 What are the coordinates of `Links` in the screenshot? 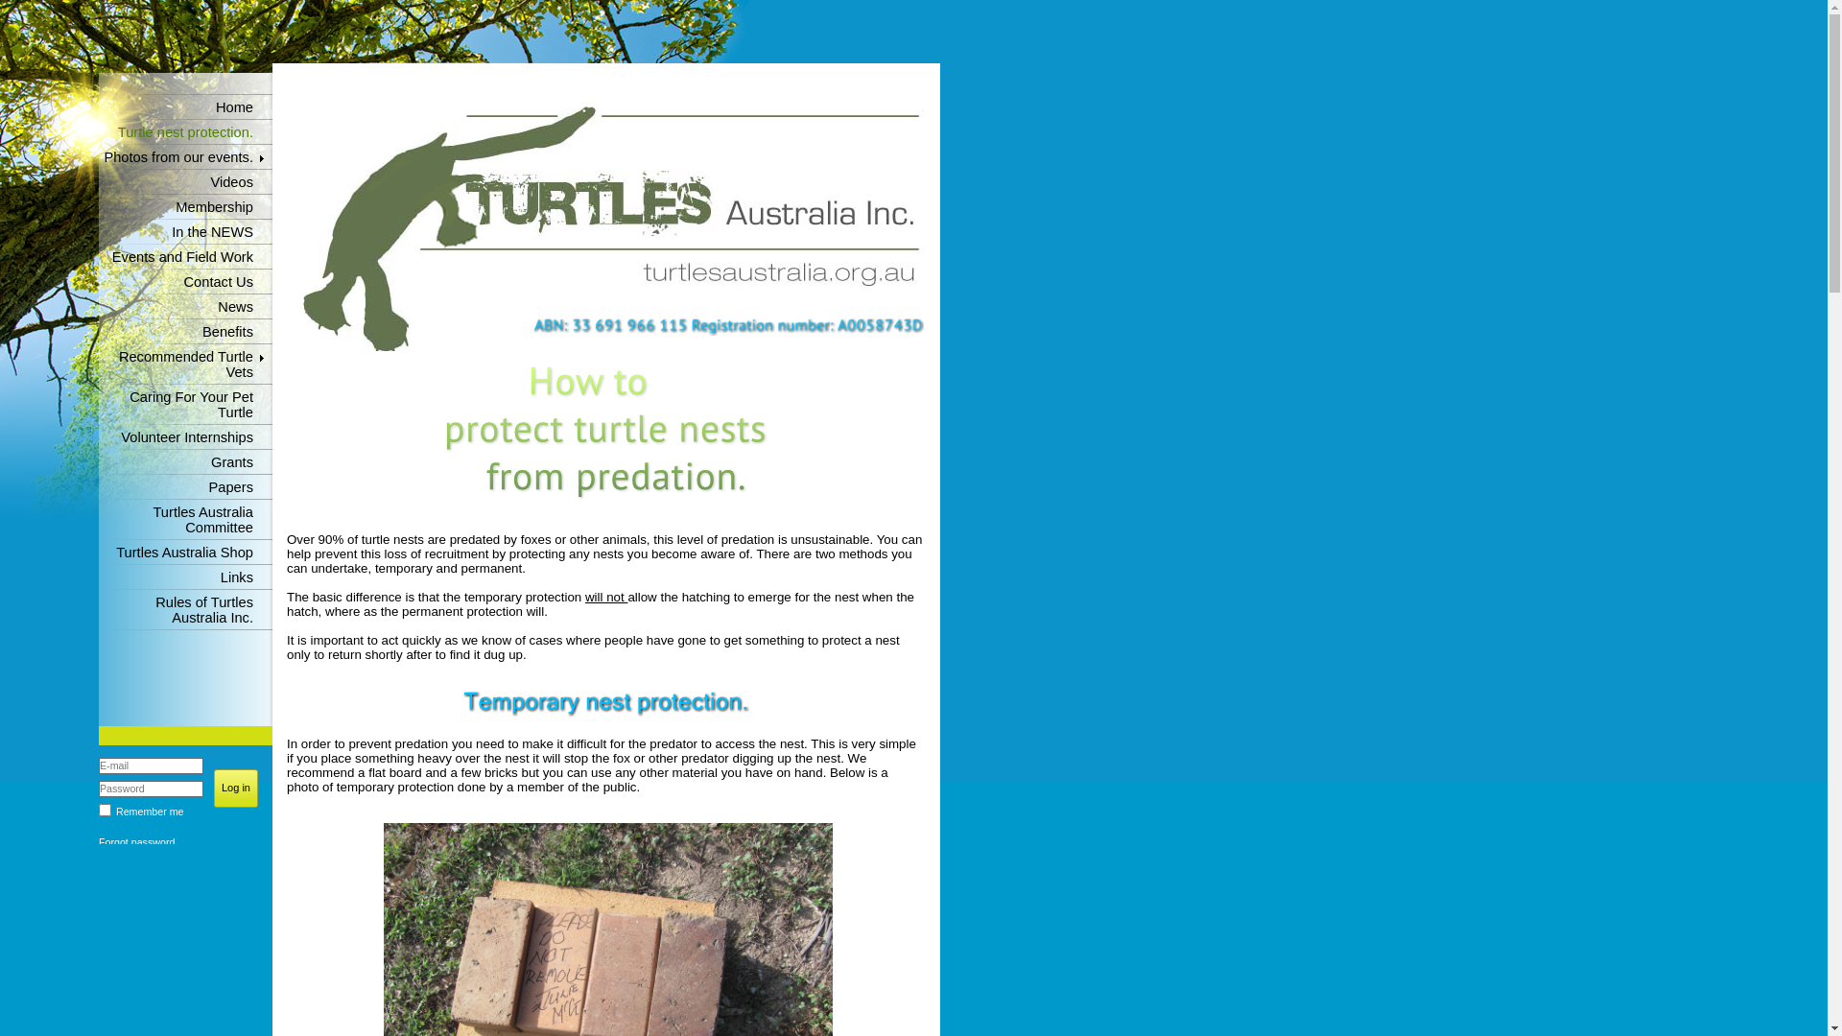 It's located at (186, 577).